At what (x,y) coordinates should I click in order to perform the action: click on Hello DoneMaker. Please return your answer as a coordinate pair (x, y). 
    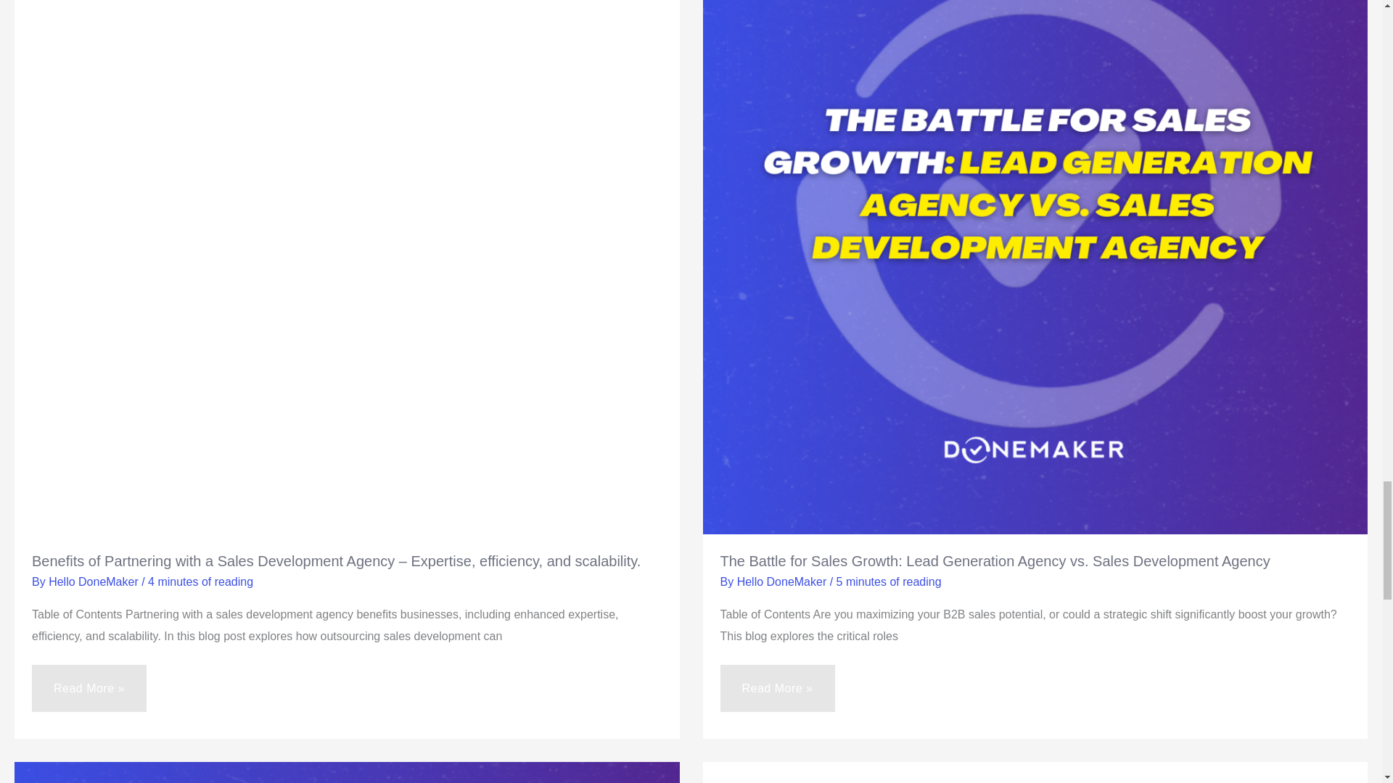
    Looking at the image, I should click on (784, 581).